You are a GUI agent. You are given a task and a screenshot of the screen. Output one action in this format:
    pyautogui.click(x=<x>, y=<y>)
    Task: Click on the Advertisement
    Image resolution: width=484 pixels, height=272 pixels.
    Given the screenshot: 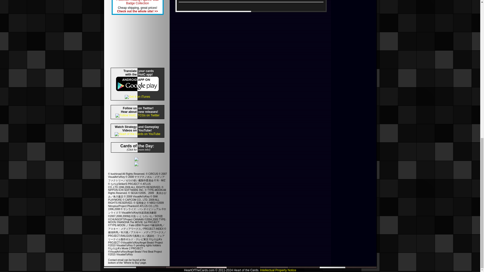 What is the action you would take?
    pyautogui.click(x=137, y=41)
    